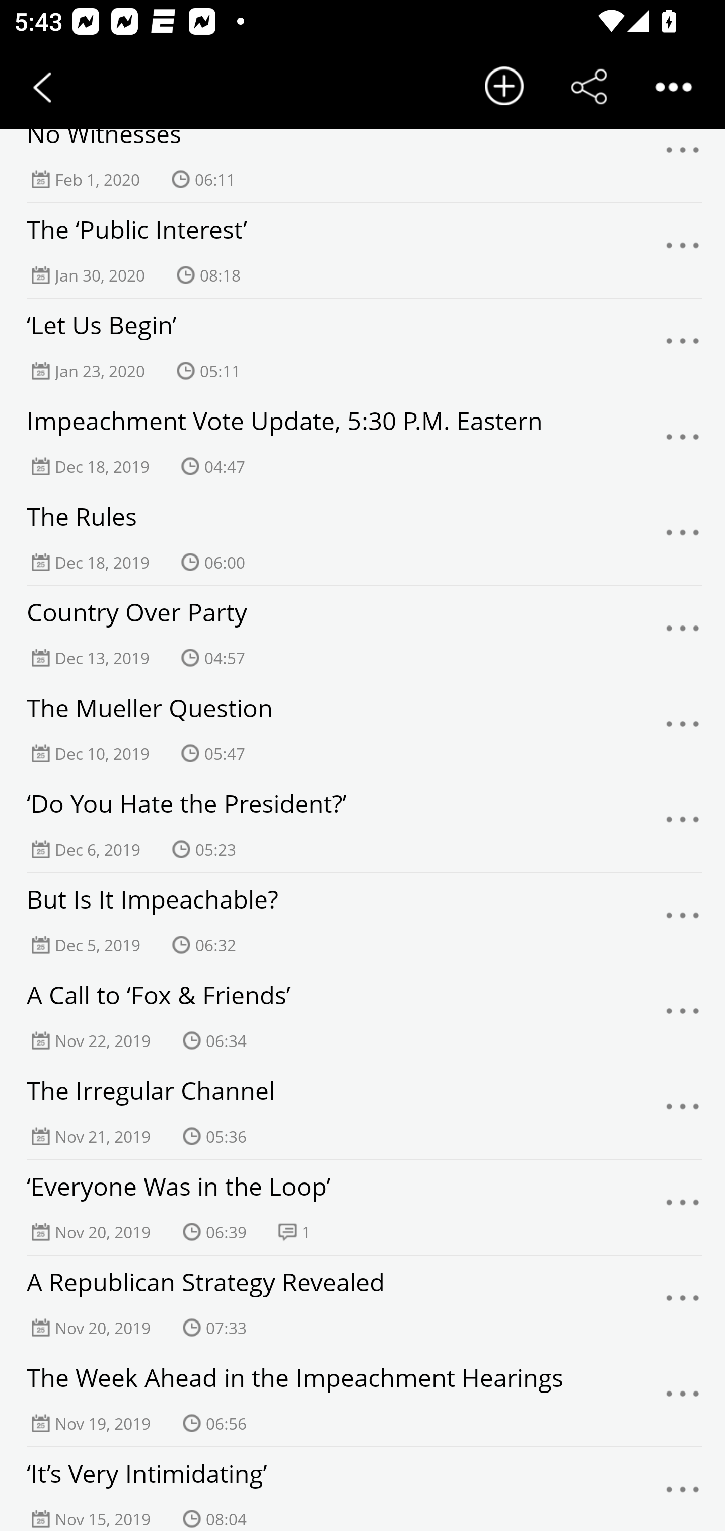 The height and width of the screenshot is (1531, 725). I want to click on Menu, so click(683, 729).